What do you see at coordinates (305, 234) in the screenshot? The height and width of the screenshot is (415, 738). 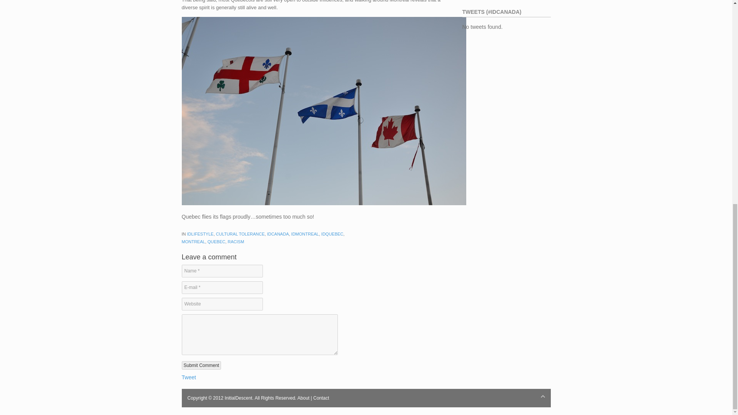 I see `IDMONTREAL` at bounding box center [305, 234].